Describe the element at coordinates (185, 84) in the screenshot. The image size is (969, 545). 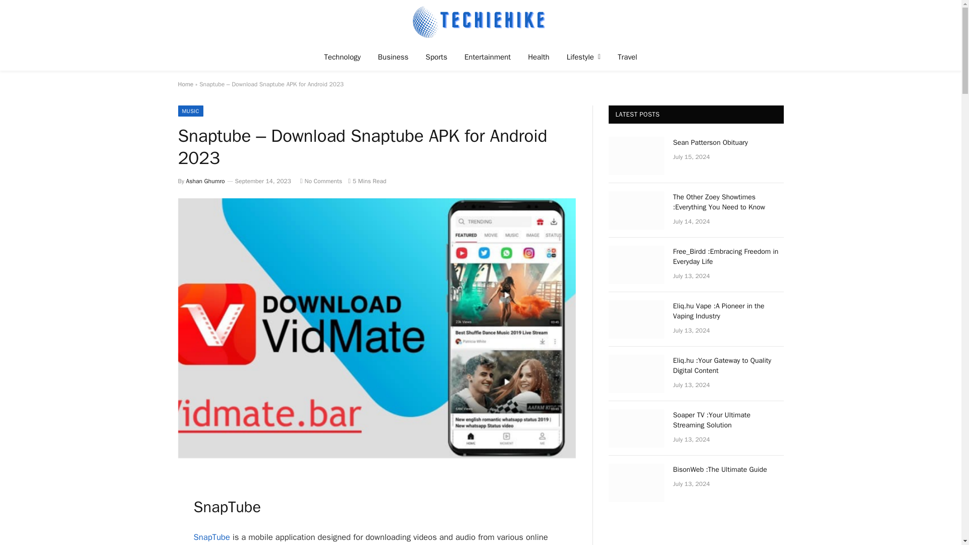
I see `Home` at that location.